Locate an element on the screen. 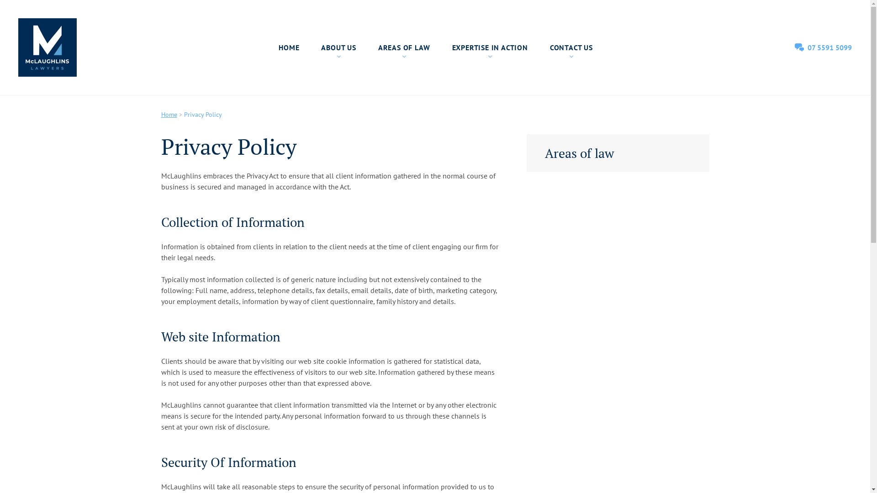 The image size is (877, 493). ABOUT US is located at coordinates (338, 47).